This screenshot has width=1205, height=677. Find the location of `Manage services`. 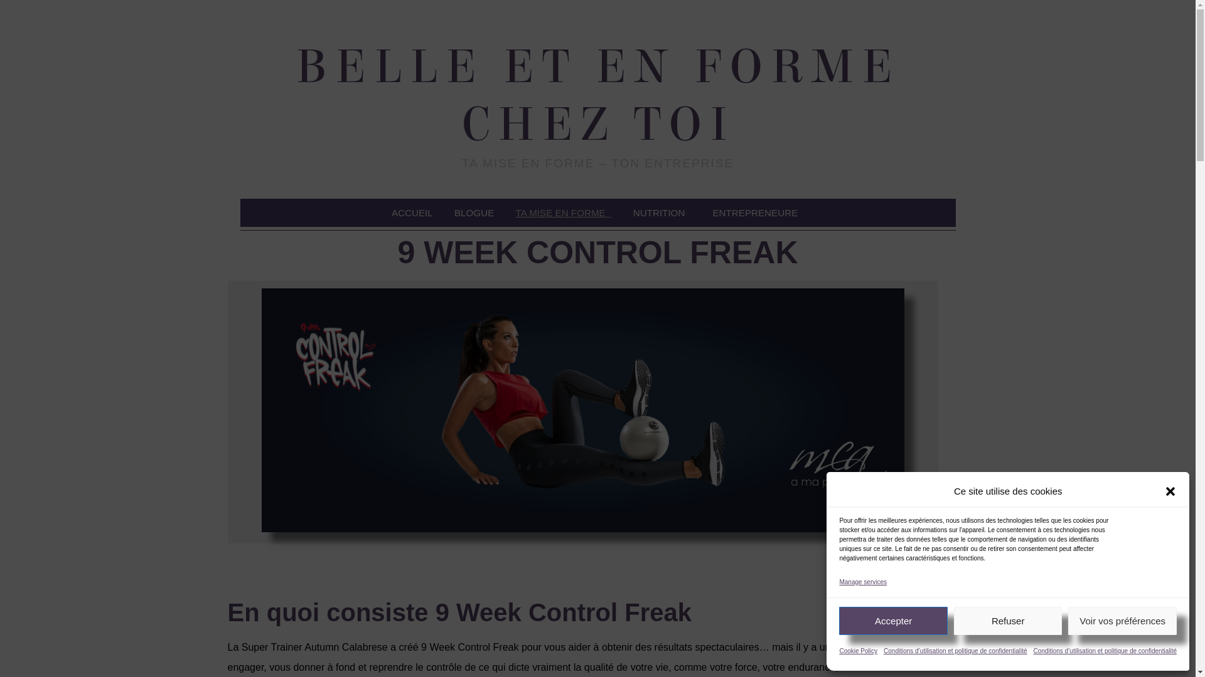

Manage services is located at coordinates (863, 582).